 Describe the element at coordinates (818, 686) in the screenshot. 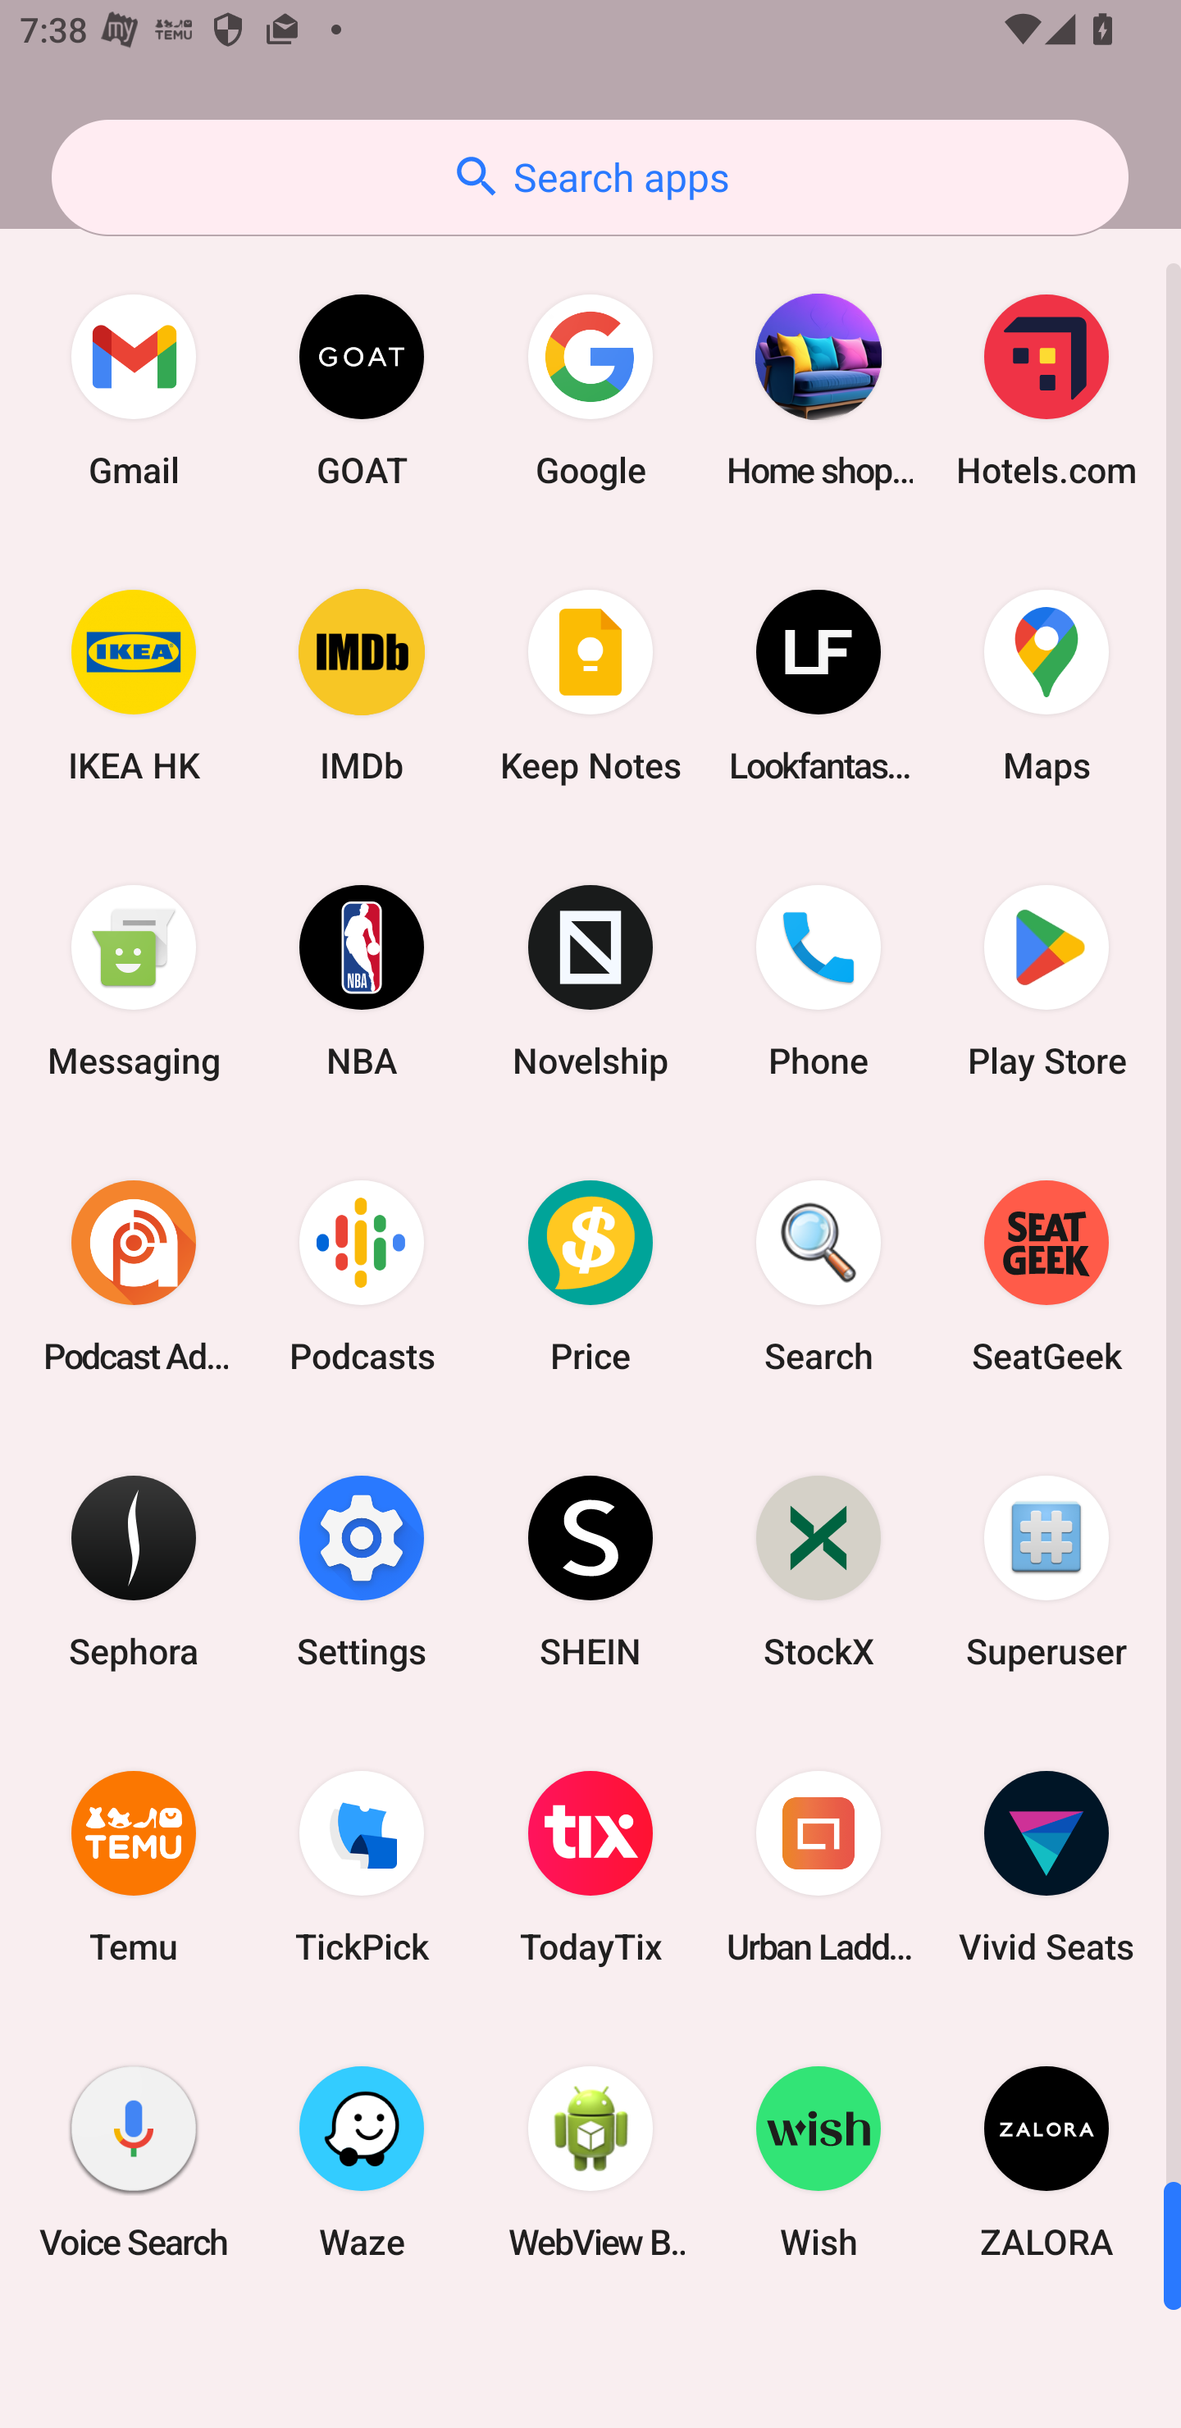

I see `Lookfantastic` at that location.